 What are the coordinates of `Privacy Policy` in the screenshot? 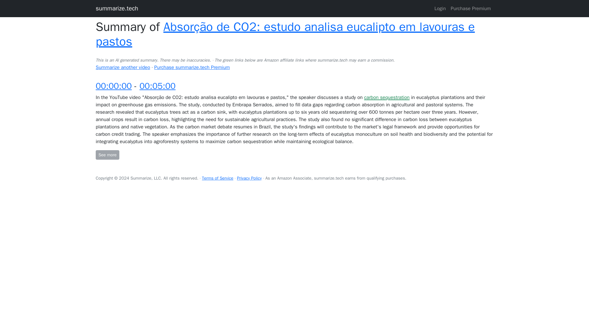 It's located at (249, 178).